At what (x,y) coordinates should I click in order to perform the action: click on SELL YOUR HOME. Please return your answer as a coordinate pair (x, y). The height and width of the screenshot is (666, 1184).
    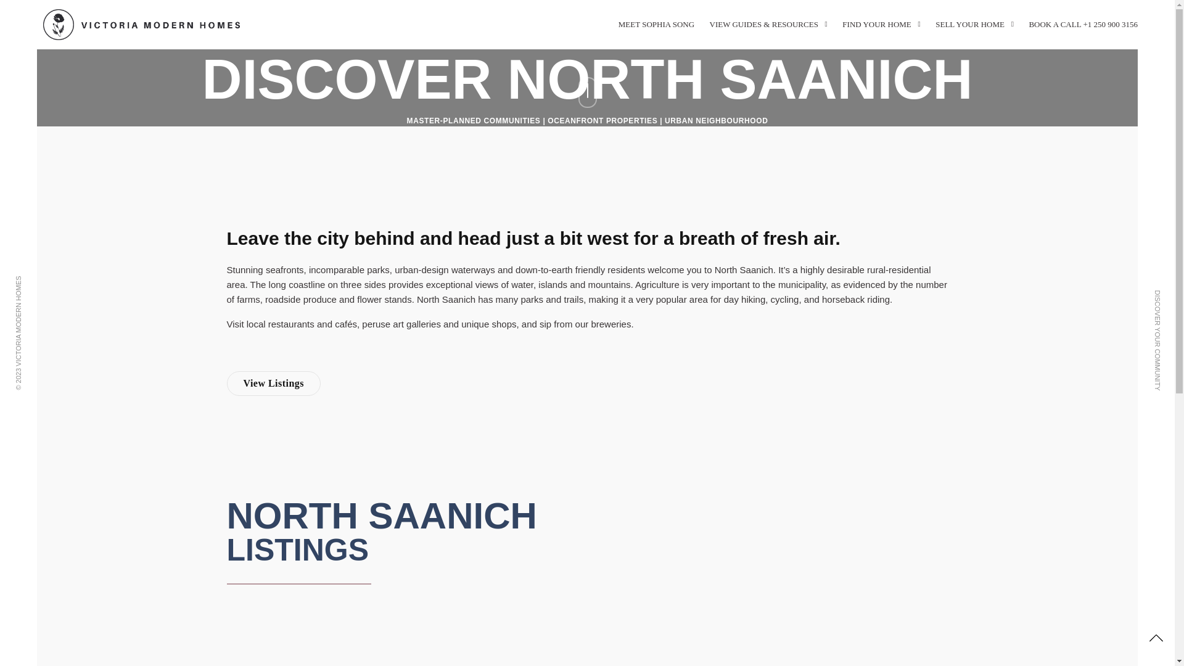
    Looking at the image, I should click on (974, 24).